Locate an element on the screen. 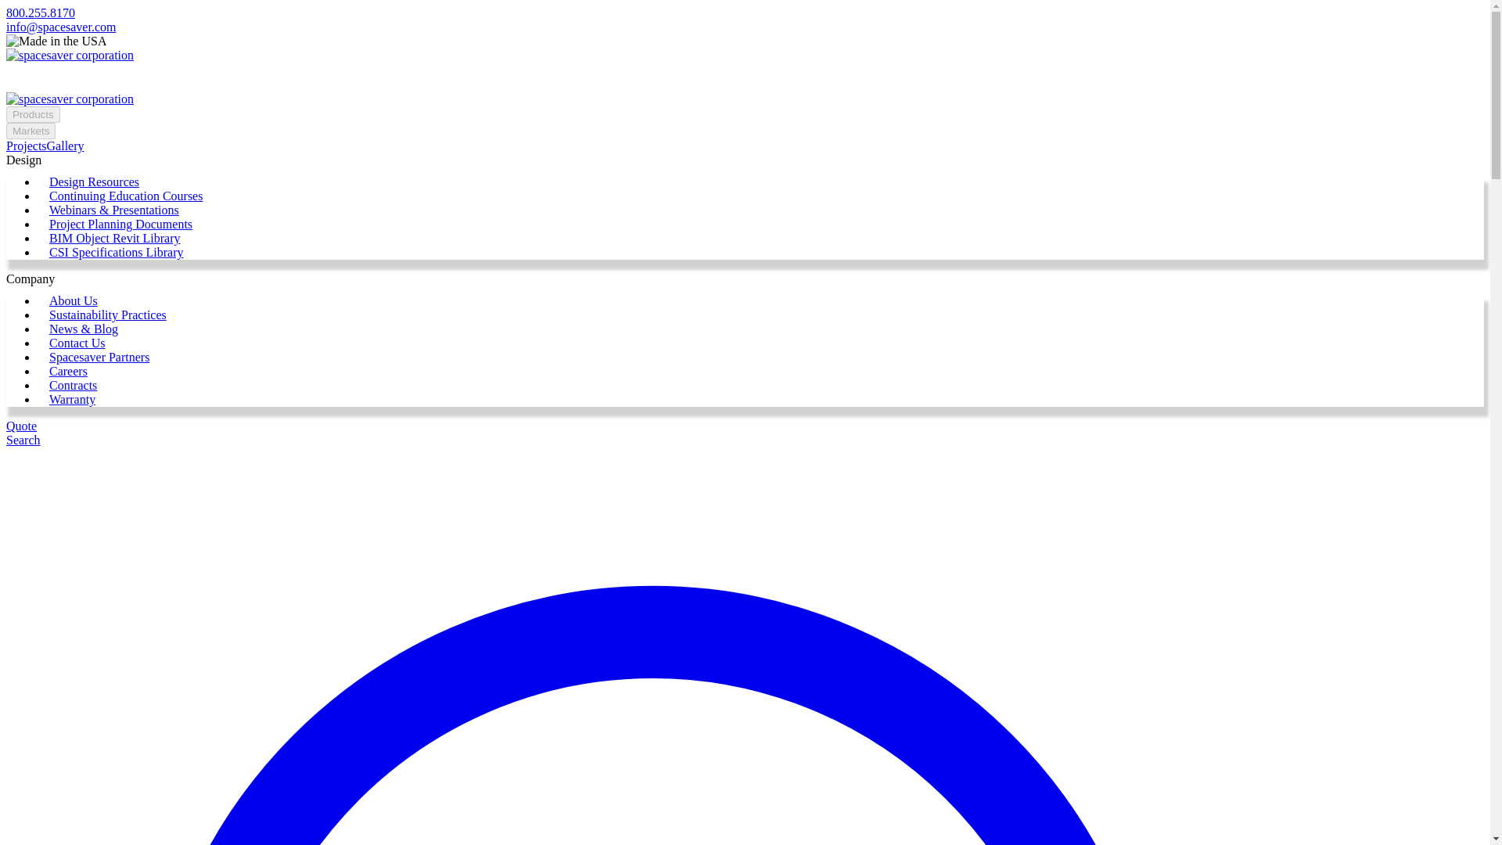  Contracts is located at coordinates (73, 385).